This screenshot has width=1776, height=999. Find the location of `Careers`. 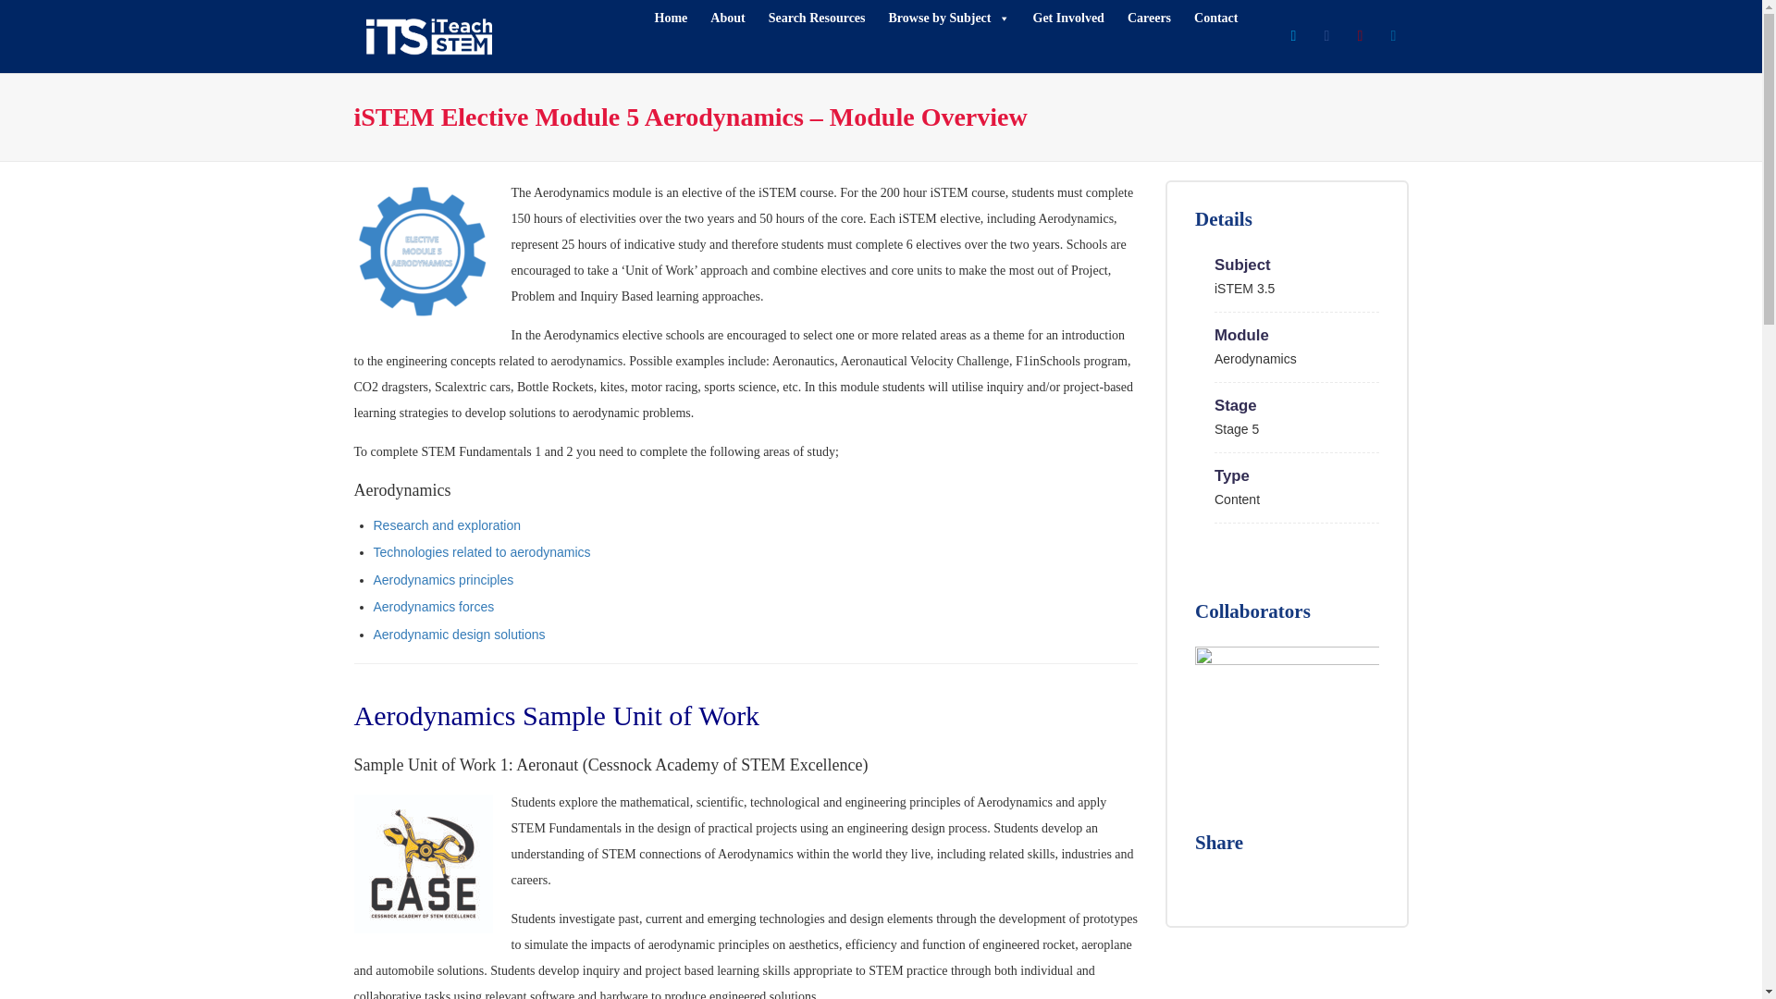

Careers is located at coordinates (1149, 18).